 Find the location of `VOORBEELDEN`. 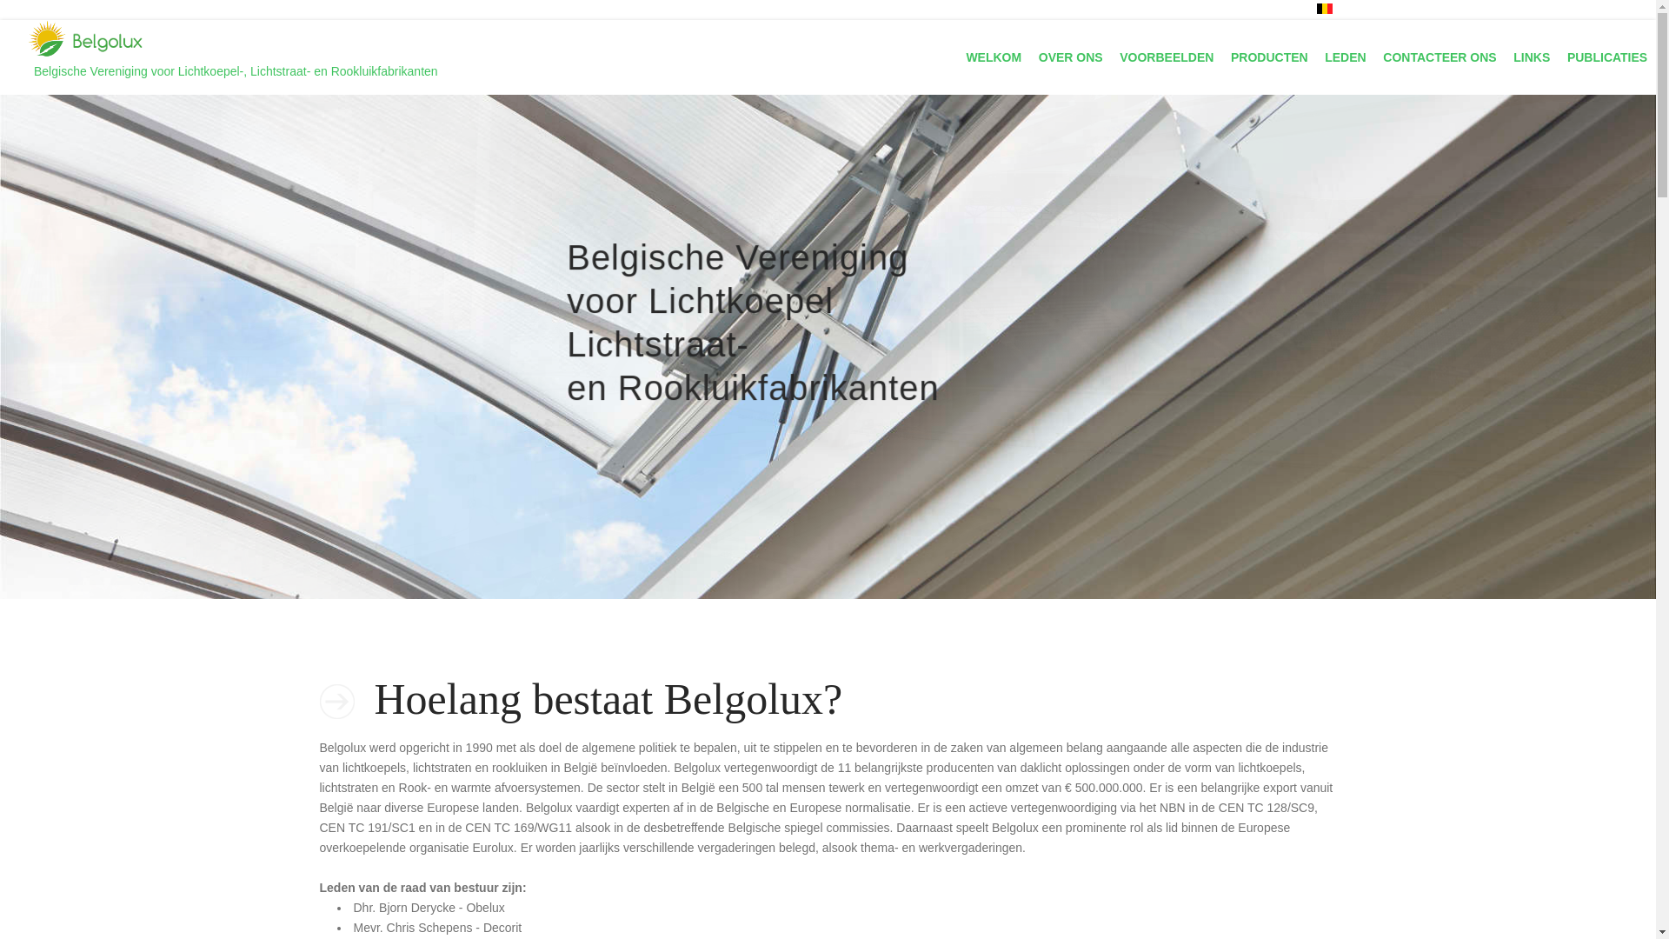

VOORBEELDEN is located at coordinates (1167, 57).